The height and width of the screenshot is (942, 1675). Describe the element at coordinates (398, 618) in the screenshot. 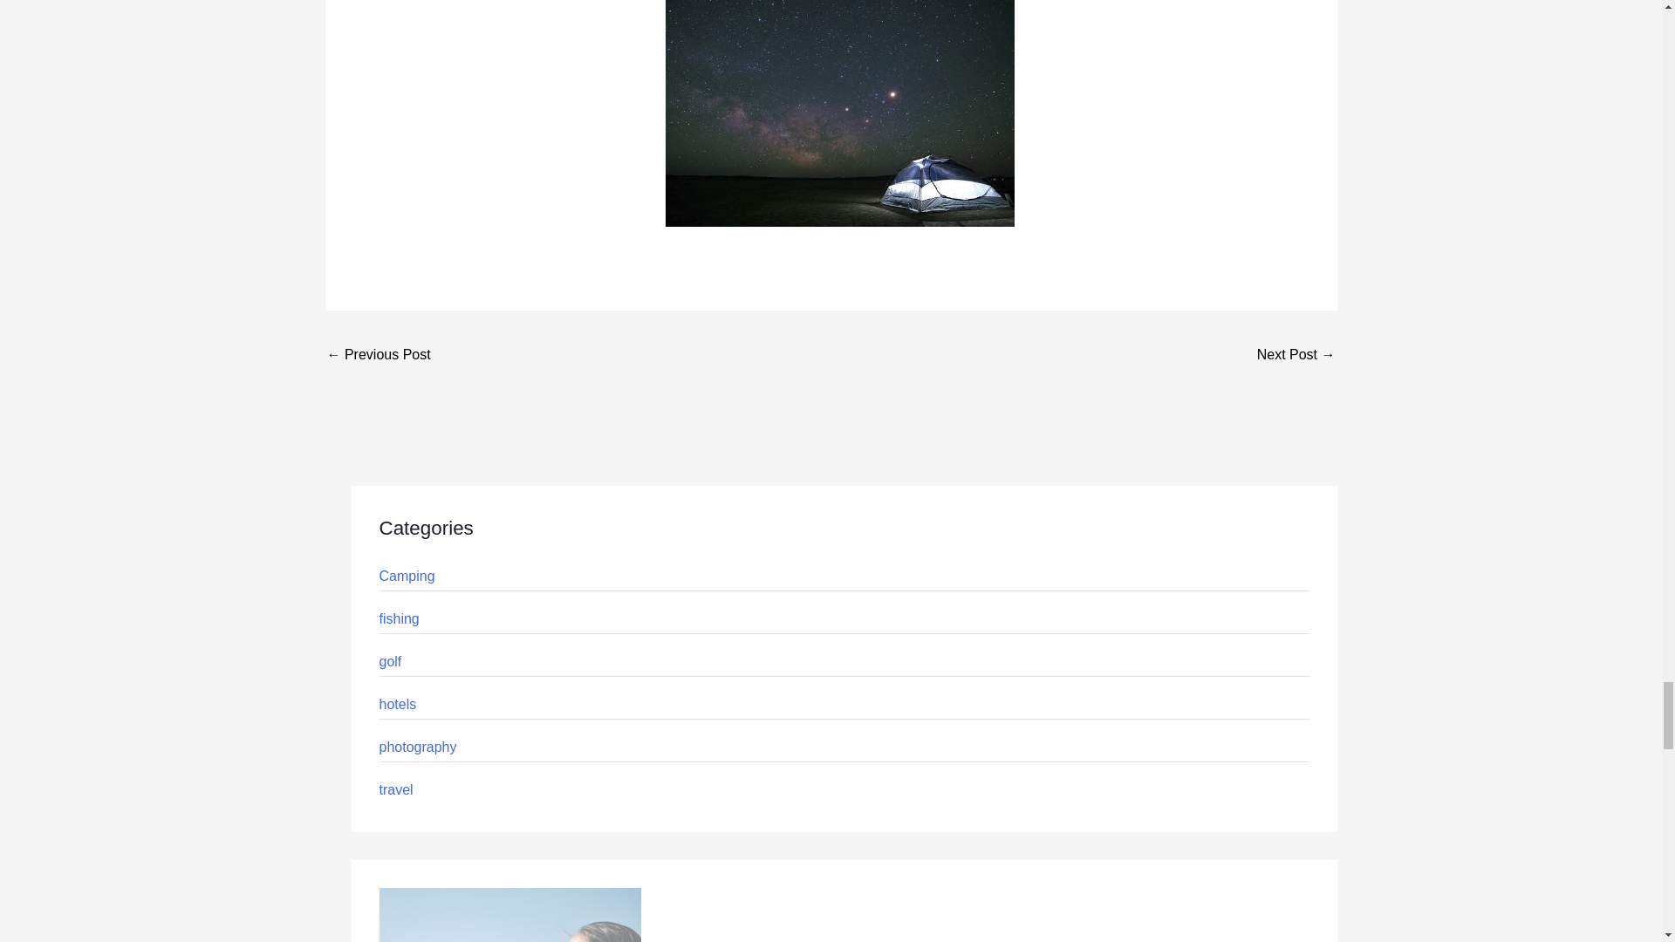

I see `fishing` at that location.